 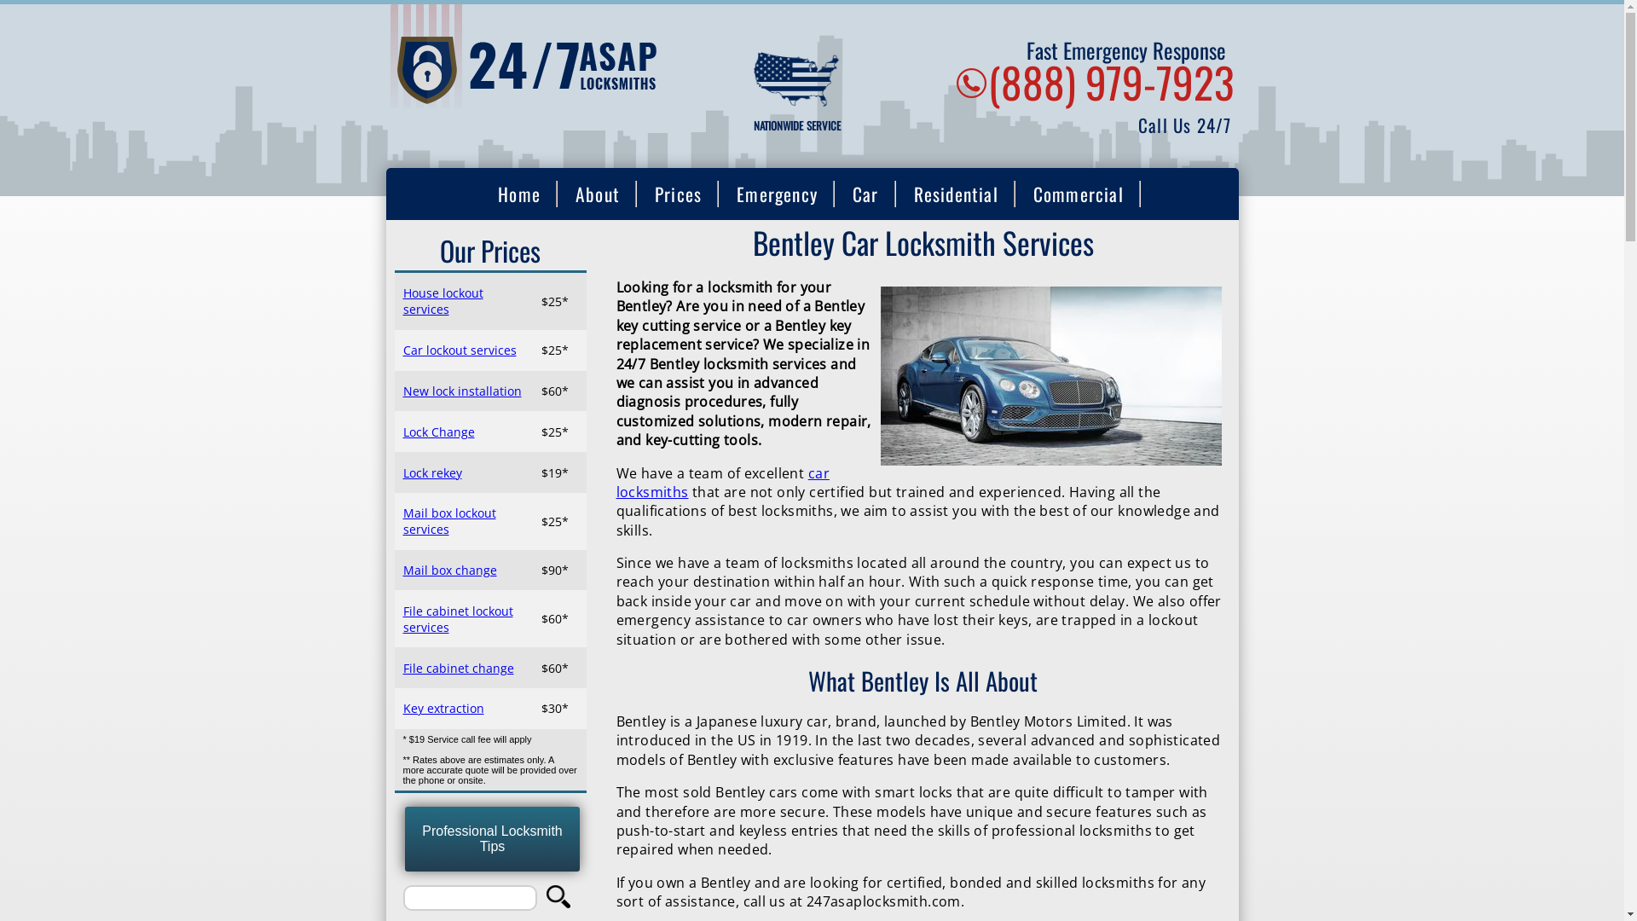 I want to click on File cabinet lockout services, so click(x=457, y=619).